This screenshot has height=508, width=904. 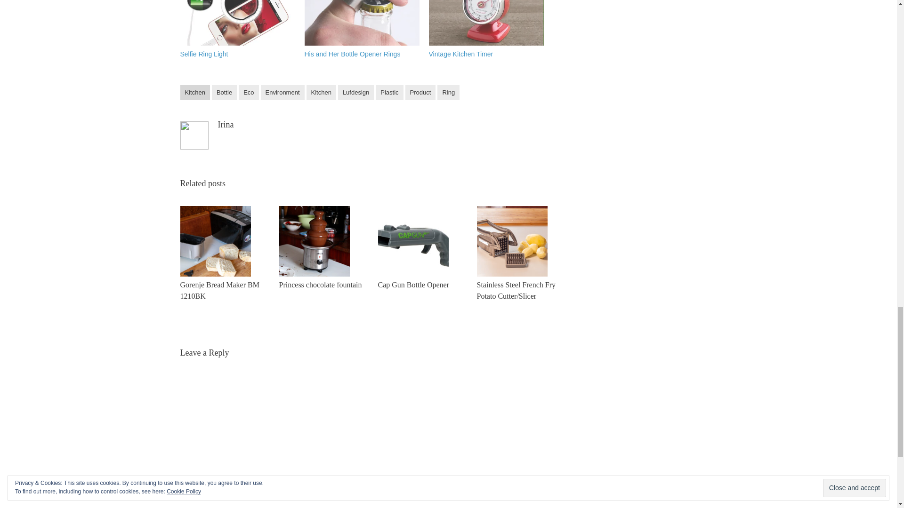 I want to click on Bottle, so click(x=224, y=92).